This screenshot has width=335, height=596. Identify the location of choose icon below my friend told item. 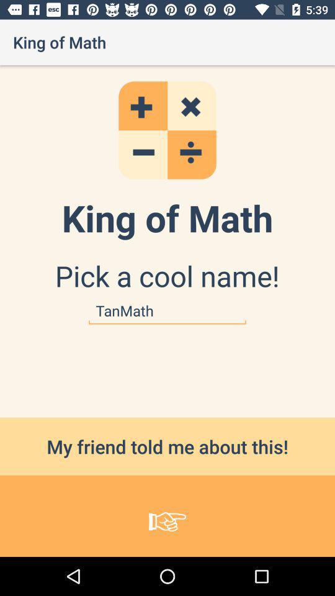
(167, 515).